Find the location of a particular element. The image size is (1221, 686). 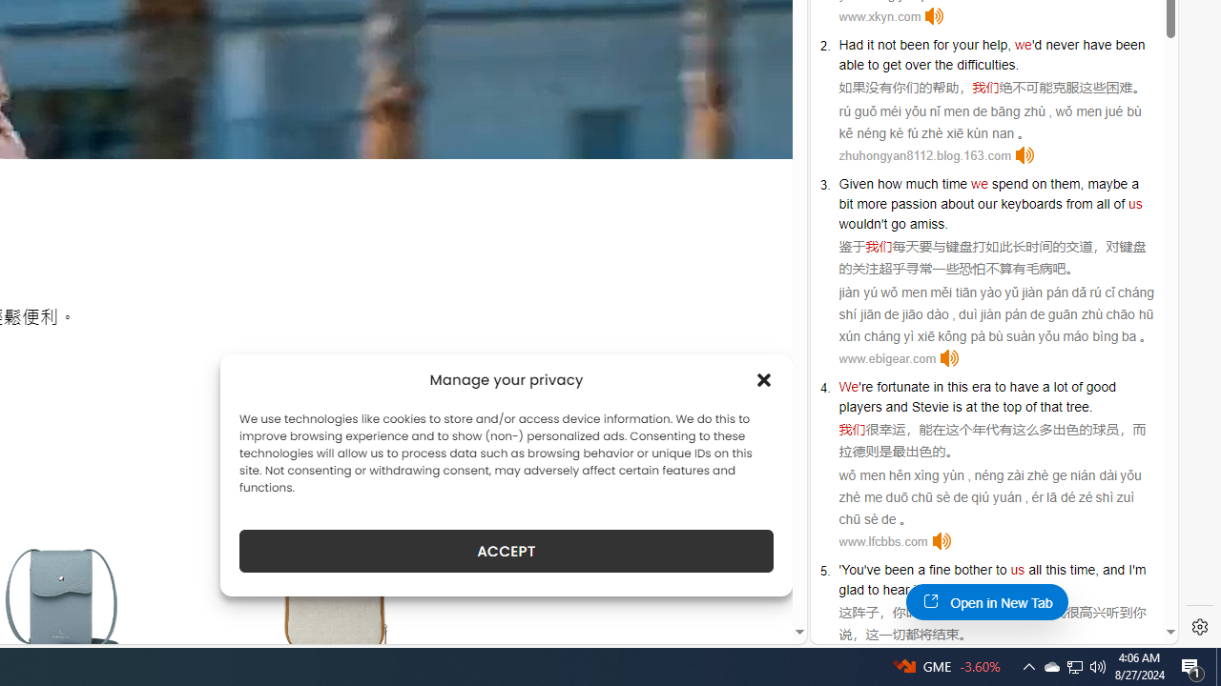

never is located at coordinates (1062, 44).